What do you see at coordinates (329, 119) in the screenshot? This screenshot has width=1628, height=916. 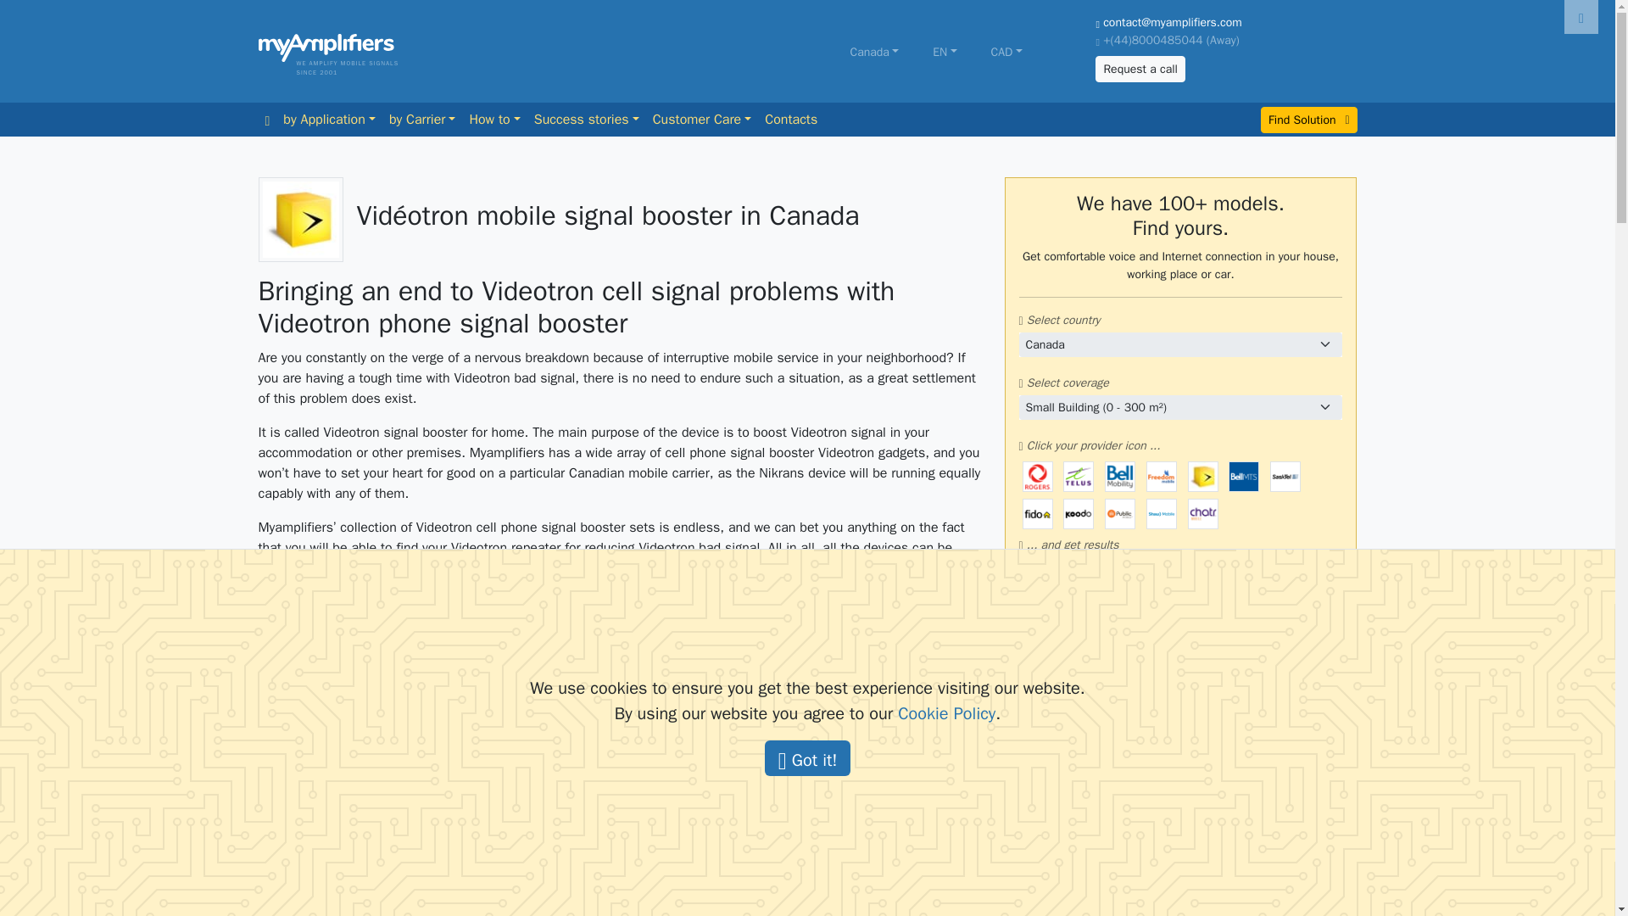 I see `by Application` at bounding box center [329, 119].